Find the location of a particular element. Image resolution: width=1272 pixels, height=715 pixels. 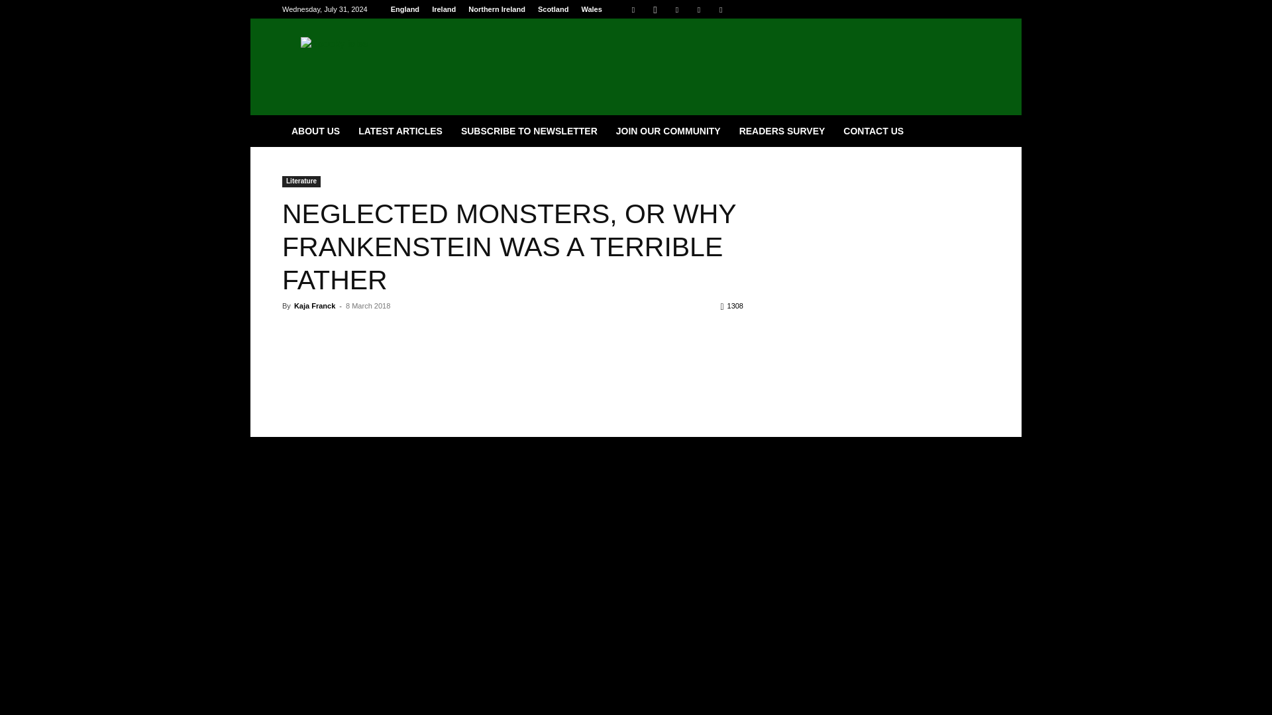

Spooky Isles is located at coordinates (394, 66).